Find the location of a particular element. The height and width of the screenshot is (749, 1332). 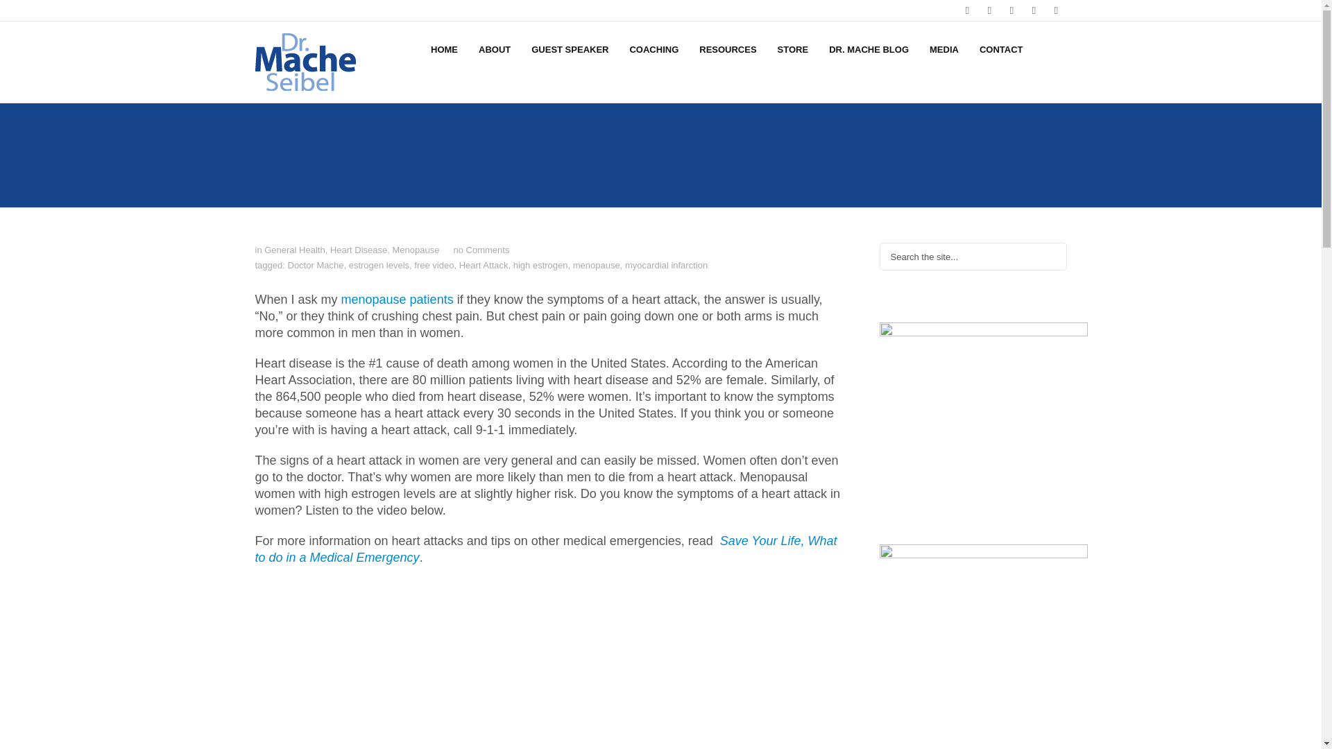

Heart Disease is located at coordinates (359, 250).